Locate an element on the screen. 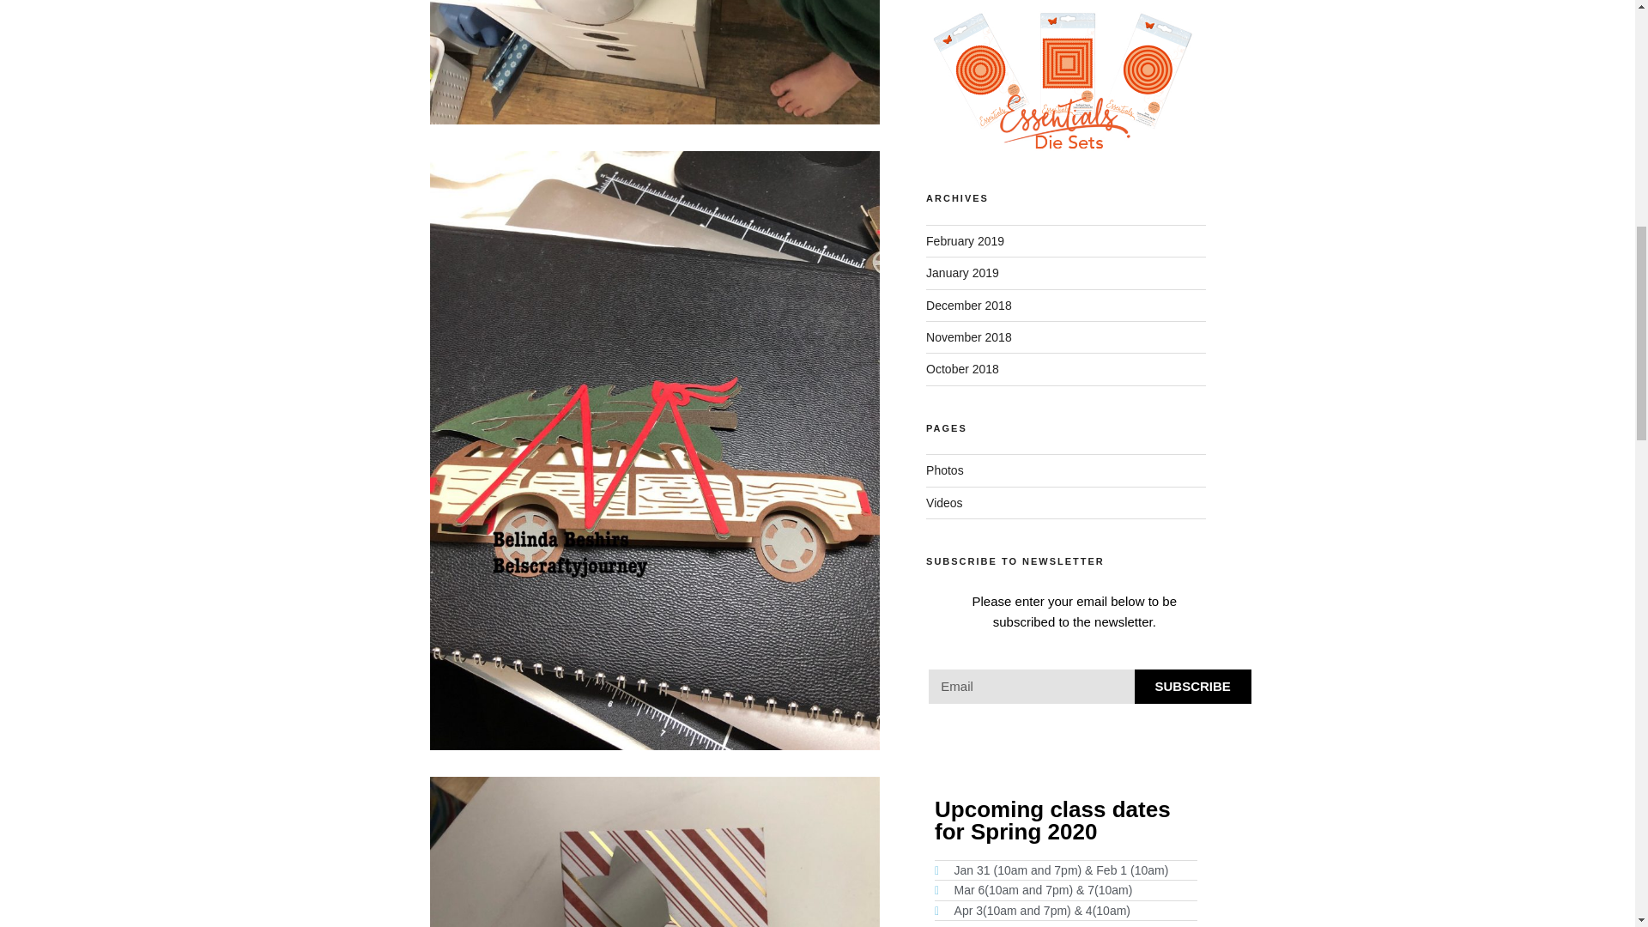 The image size is (1648, 927). January 2019 is located at coordinates (962, 273).